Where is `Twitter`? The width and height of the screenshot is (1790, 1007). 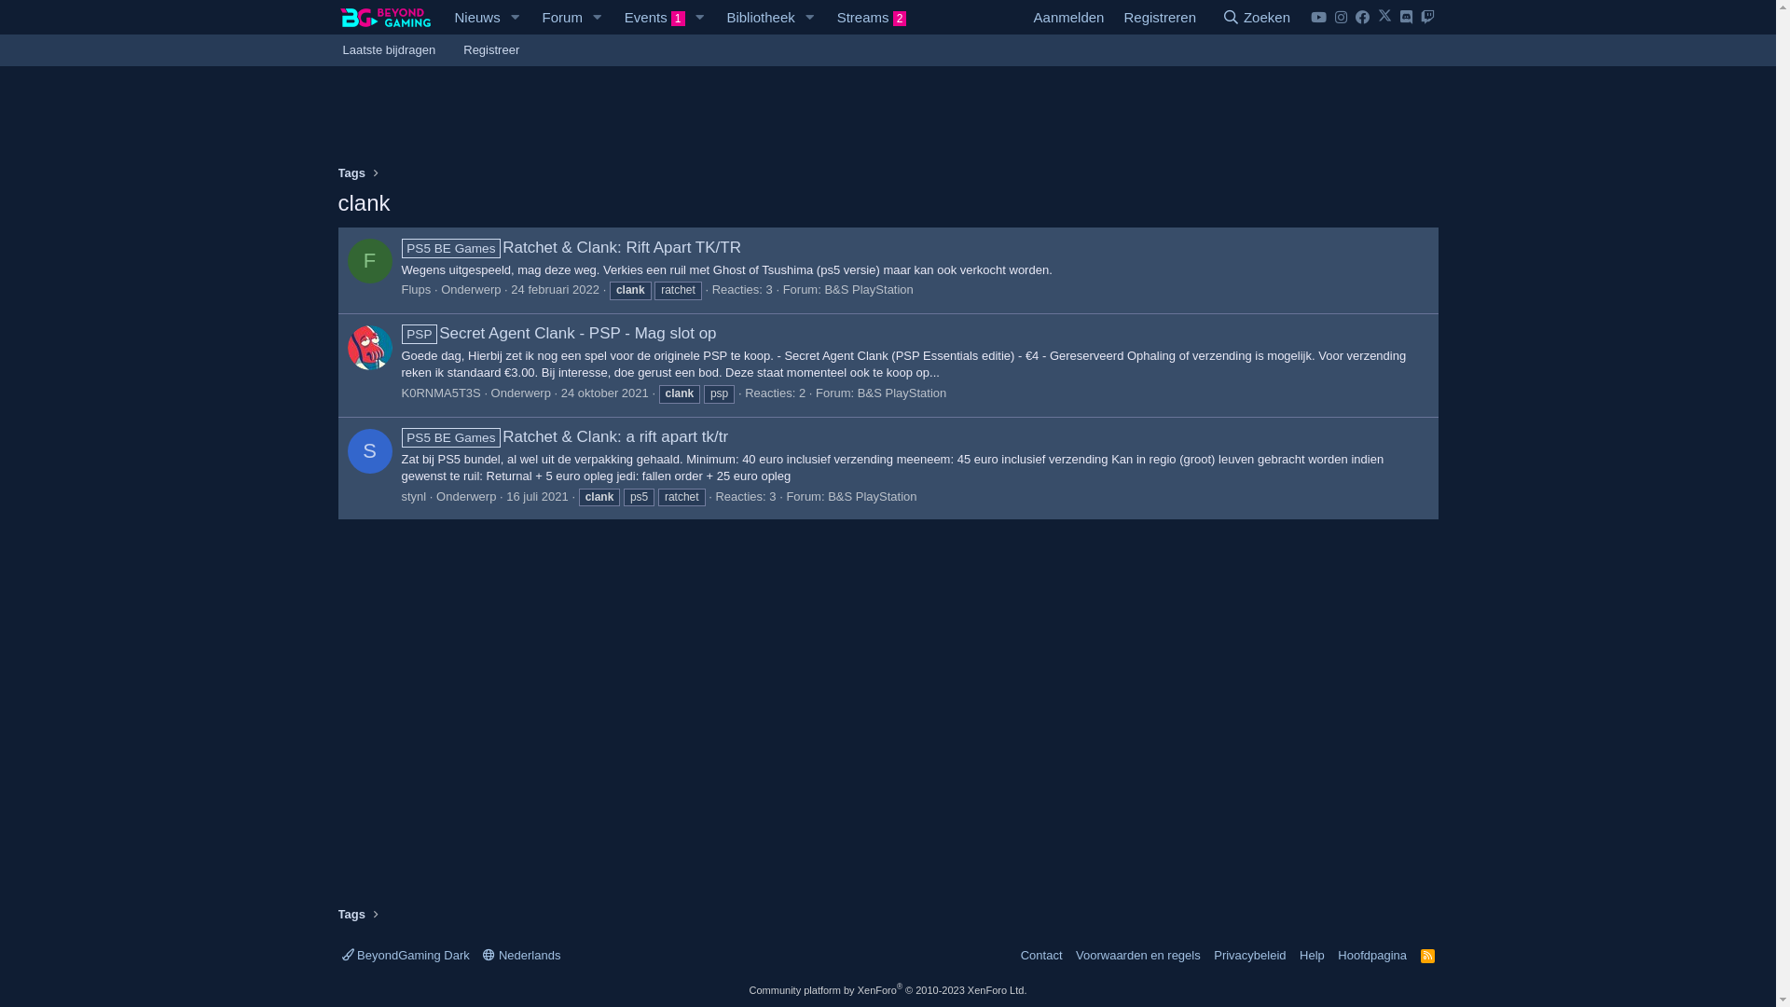
Twitter is located at coordinates (1384, 17).